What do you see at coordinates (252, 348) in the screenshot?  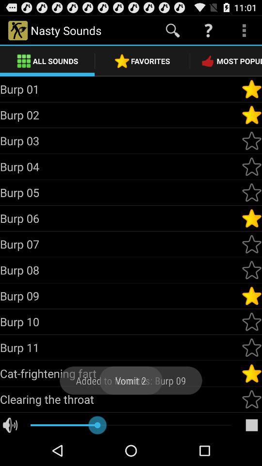 I see `select burp 11` at bounding box center [252, 348].